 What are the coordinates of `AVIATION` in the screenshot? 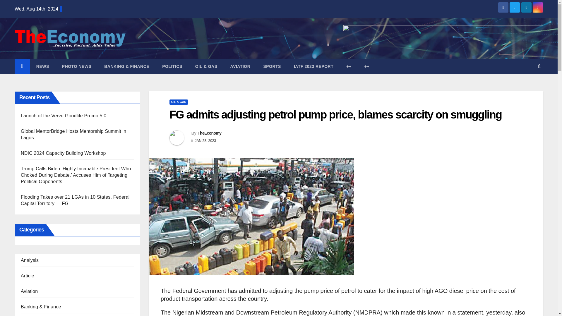 It's located at (240, 66).